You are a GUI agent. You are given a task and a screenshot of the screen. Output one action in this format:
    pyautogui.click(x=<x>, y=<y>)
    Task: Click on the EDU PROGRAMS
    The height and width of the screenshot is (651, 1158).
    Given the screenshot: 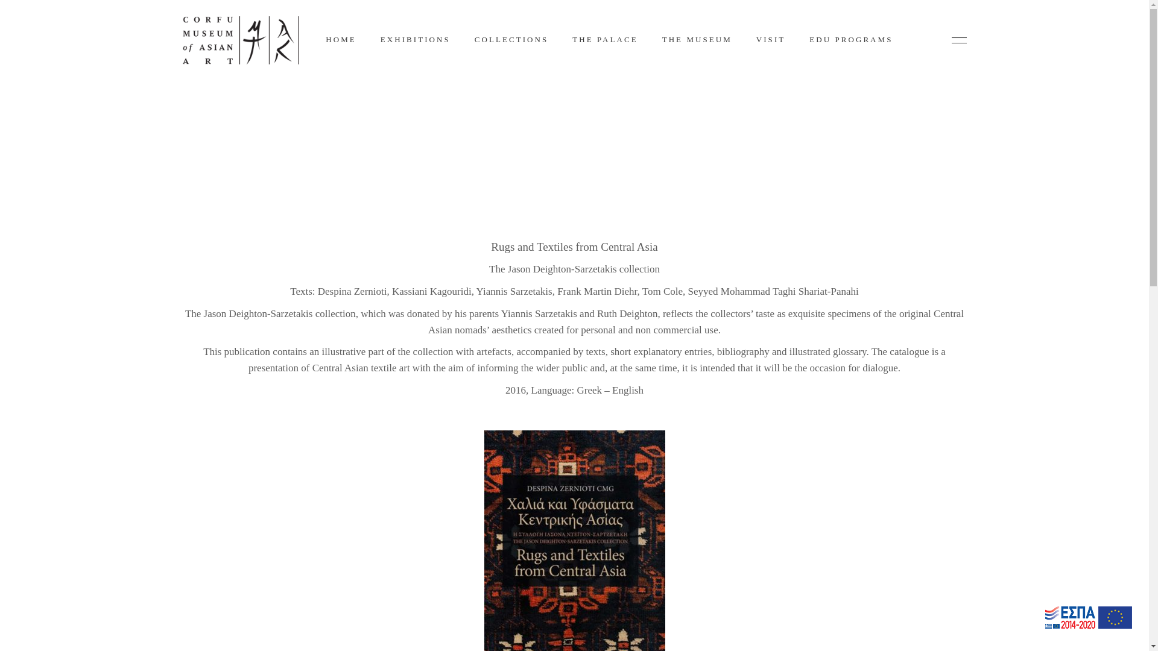 What is the action you would take?
    pyautogui.click(x=850, y=40)
    